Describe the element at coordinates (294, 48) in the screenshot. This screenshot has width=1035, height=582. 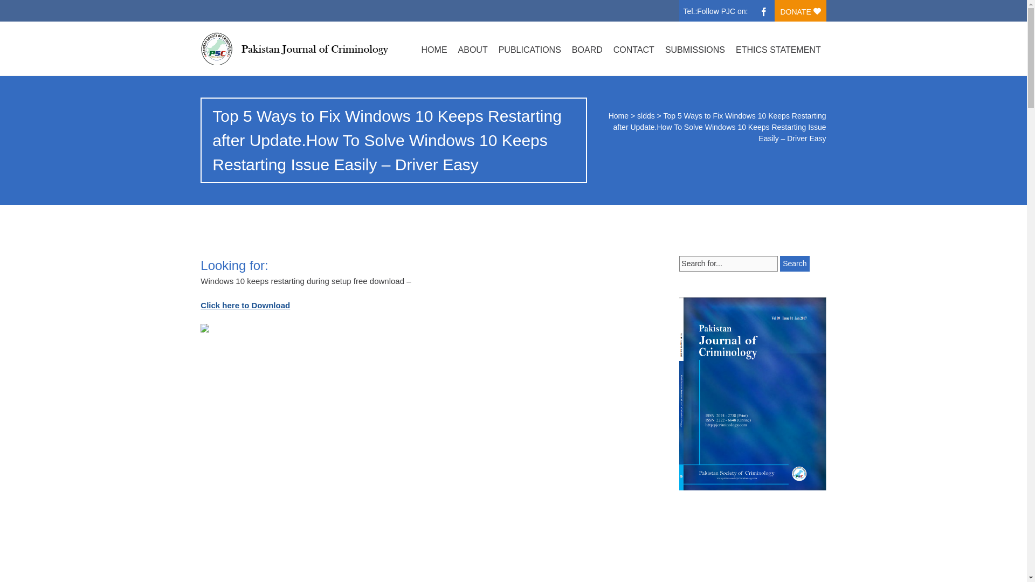
I see `Pakistan Journal of Criminology - ` at that location.